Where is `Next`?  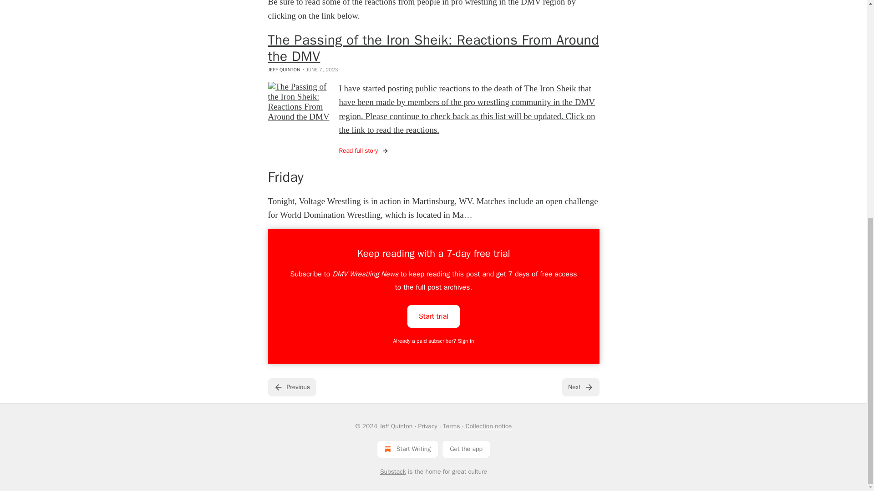
Next is located at coordinates (580, 387).